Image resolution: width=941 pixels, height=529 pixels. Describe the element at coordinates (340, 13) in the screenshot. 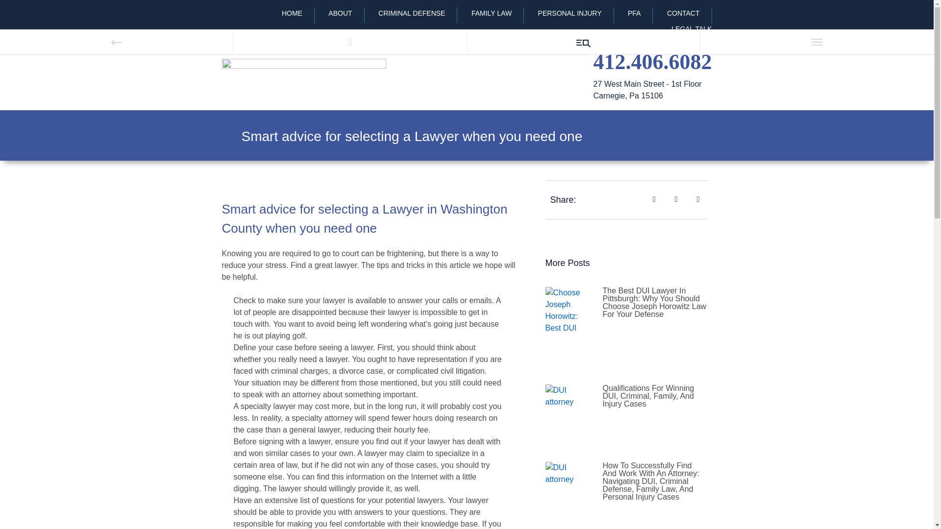

I see `ABOUT` at that location.